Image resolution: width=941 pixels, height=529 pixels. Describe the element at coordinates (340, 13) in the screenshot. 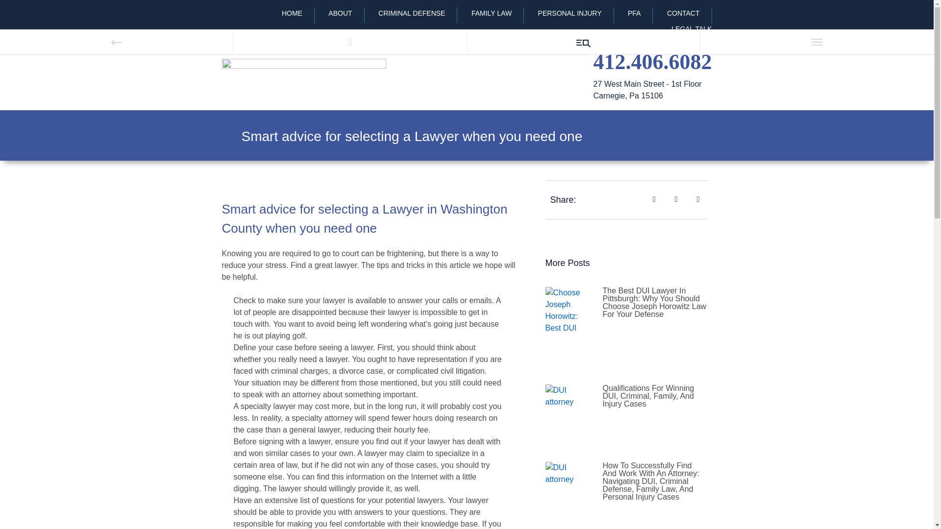

I see `ABOUT` at that location.